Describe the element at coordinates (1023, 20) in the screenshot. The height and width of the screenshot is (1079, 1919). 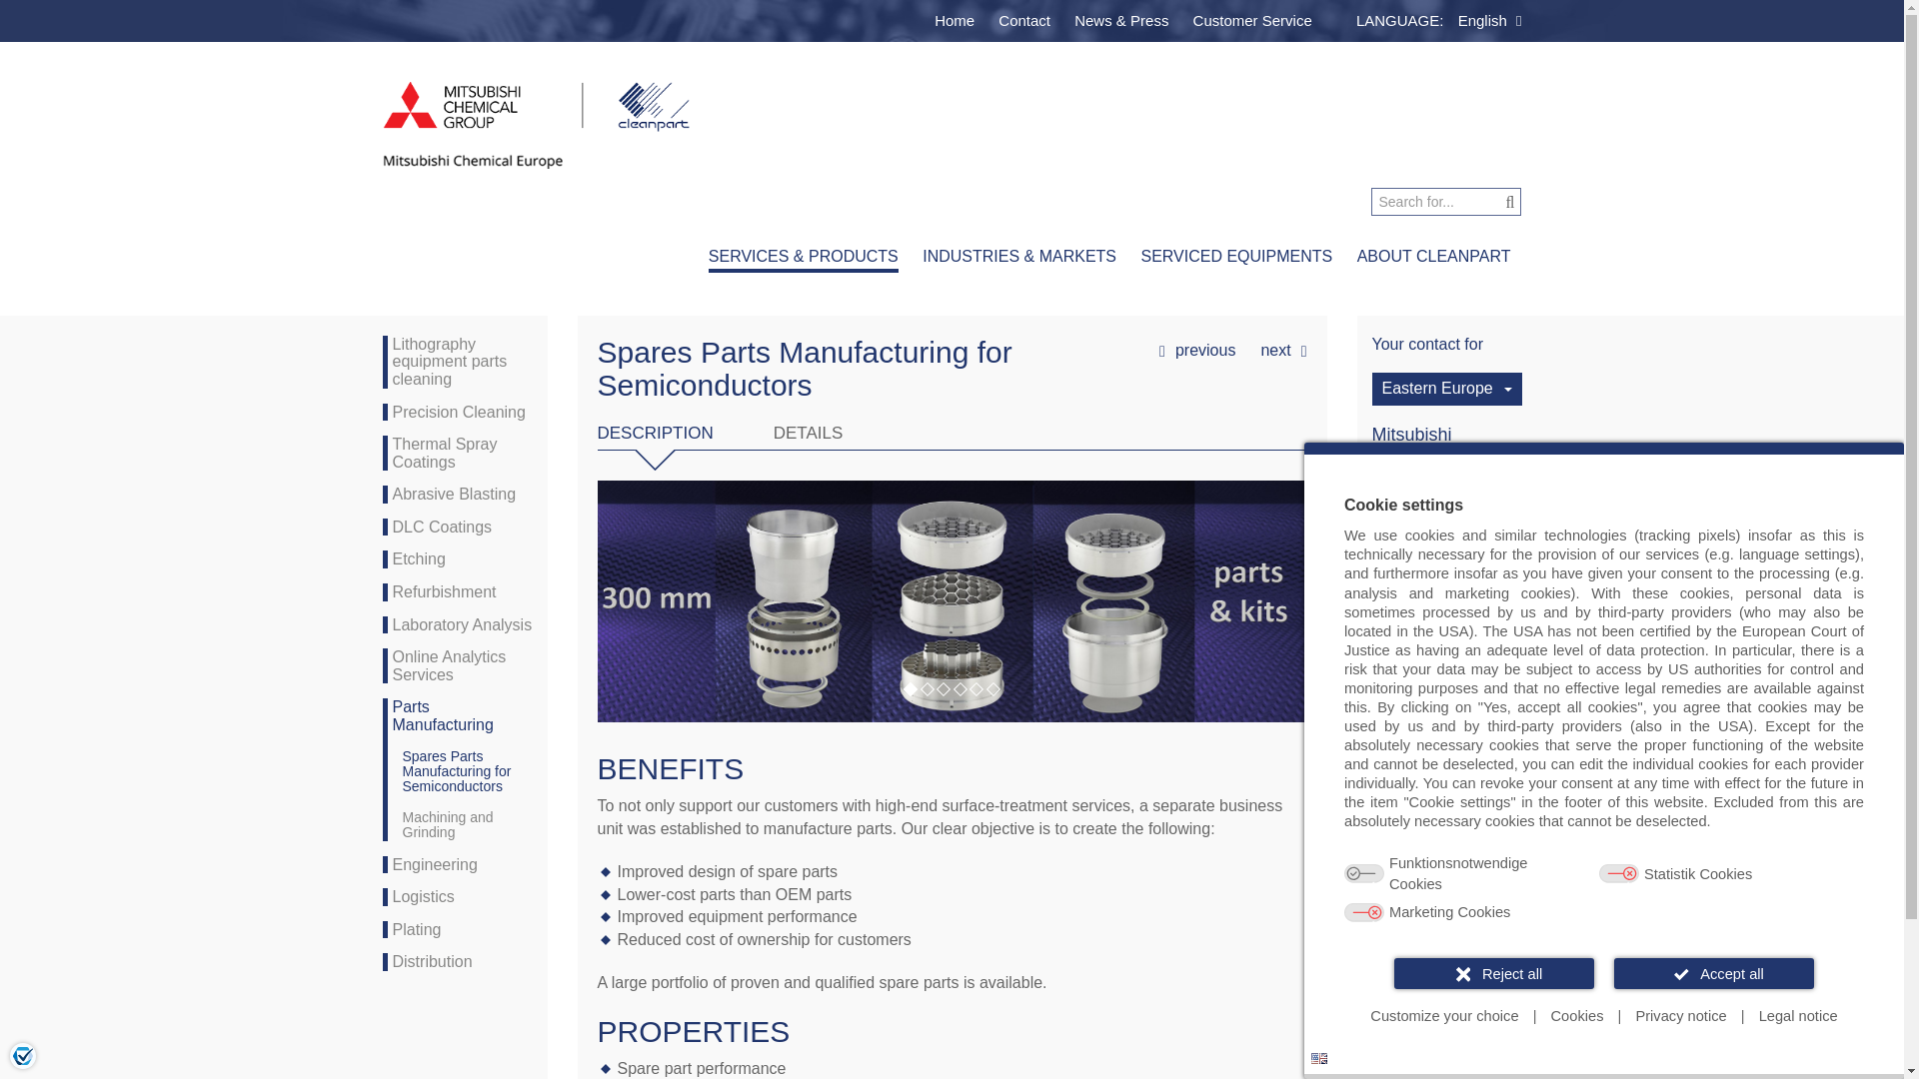
I see `Contact` at that location.